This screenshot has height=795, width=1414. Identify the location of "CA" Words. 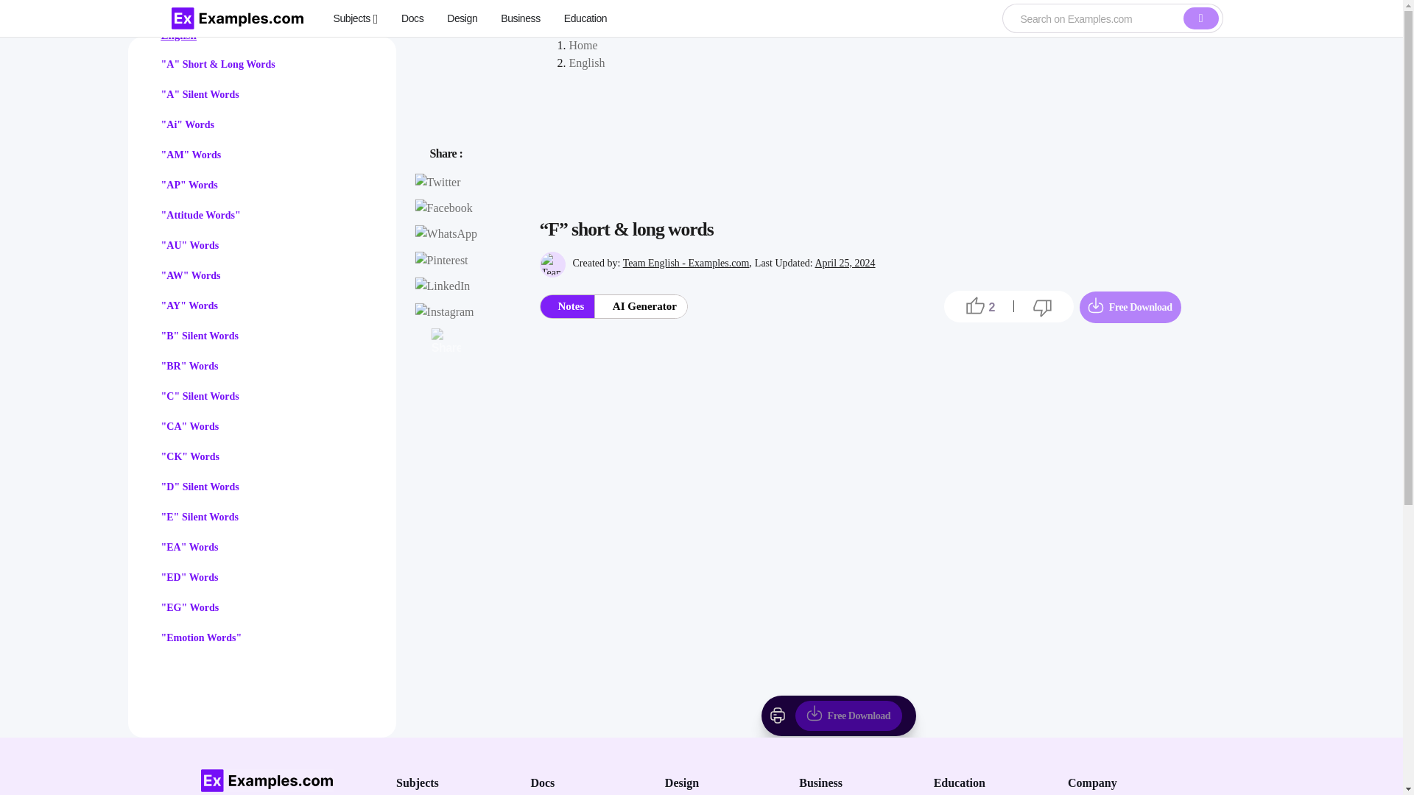
(190, 427).